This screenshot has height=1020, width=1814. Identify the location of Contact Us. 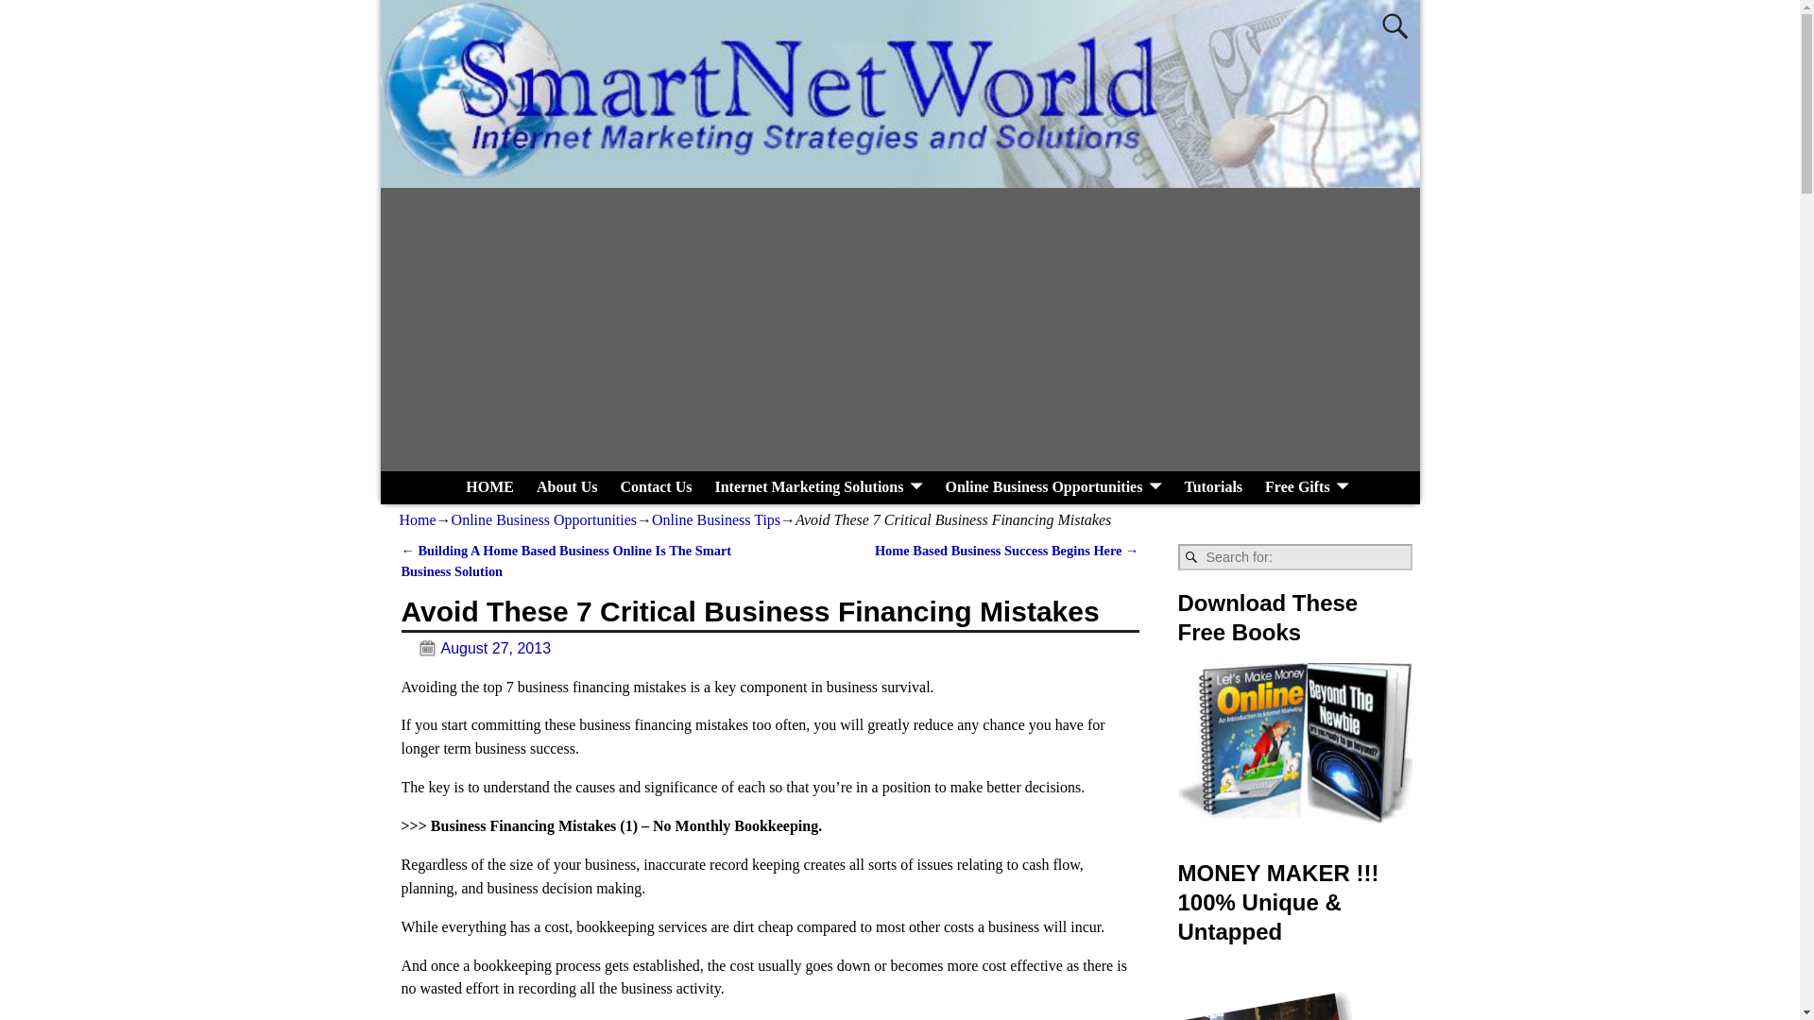
(656, 486).